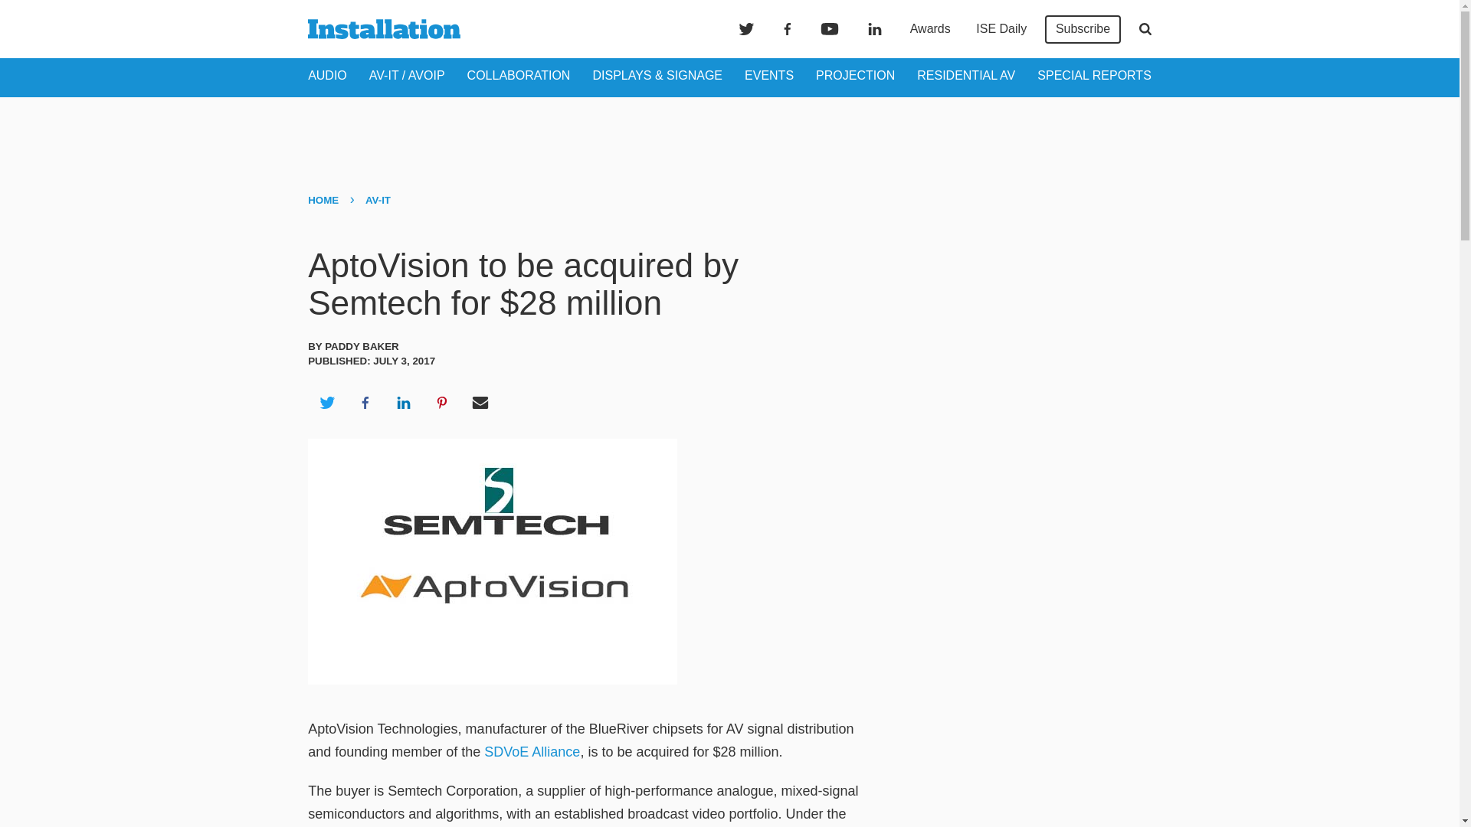  Describe the element at coordinates (326, 403) in the screenshot. I see `Share on Twitter` at that location.